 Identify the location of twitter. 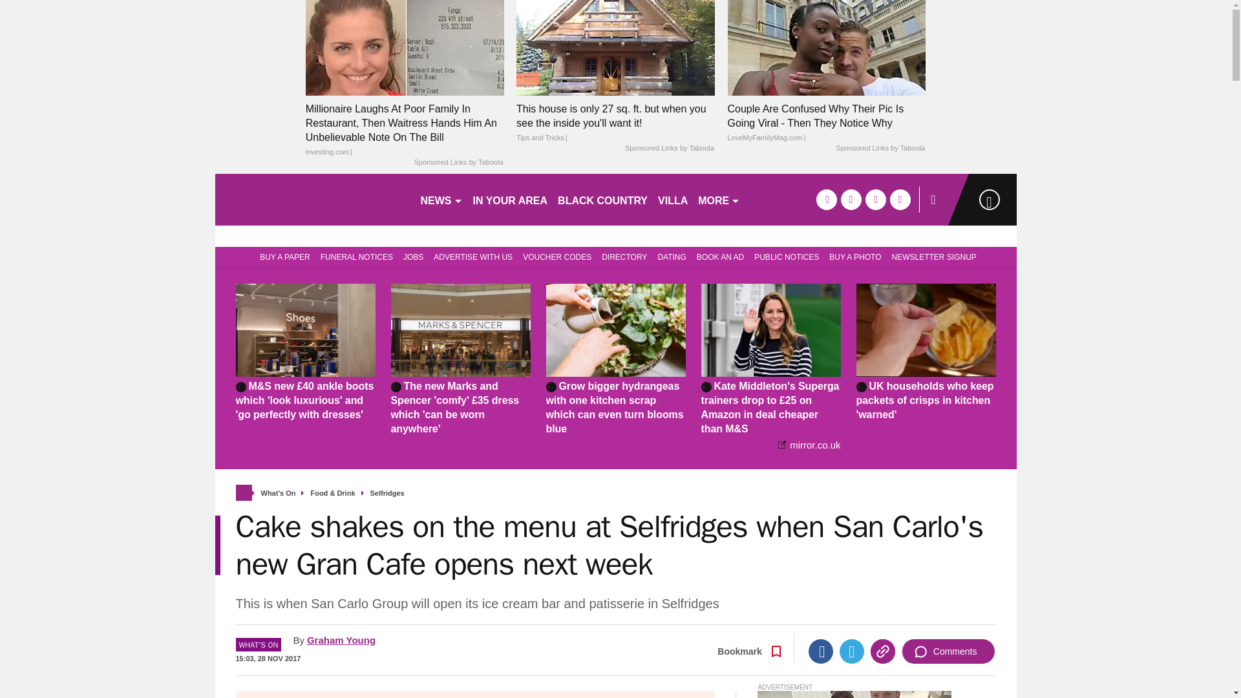
(851, 199).